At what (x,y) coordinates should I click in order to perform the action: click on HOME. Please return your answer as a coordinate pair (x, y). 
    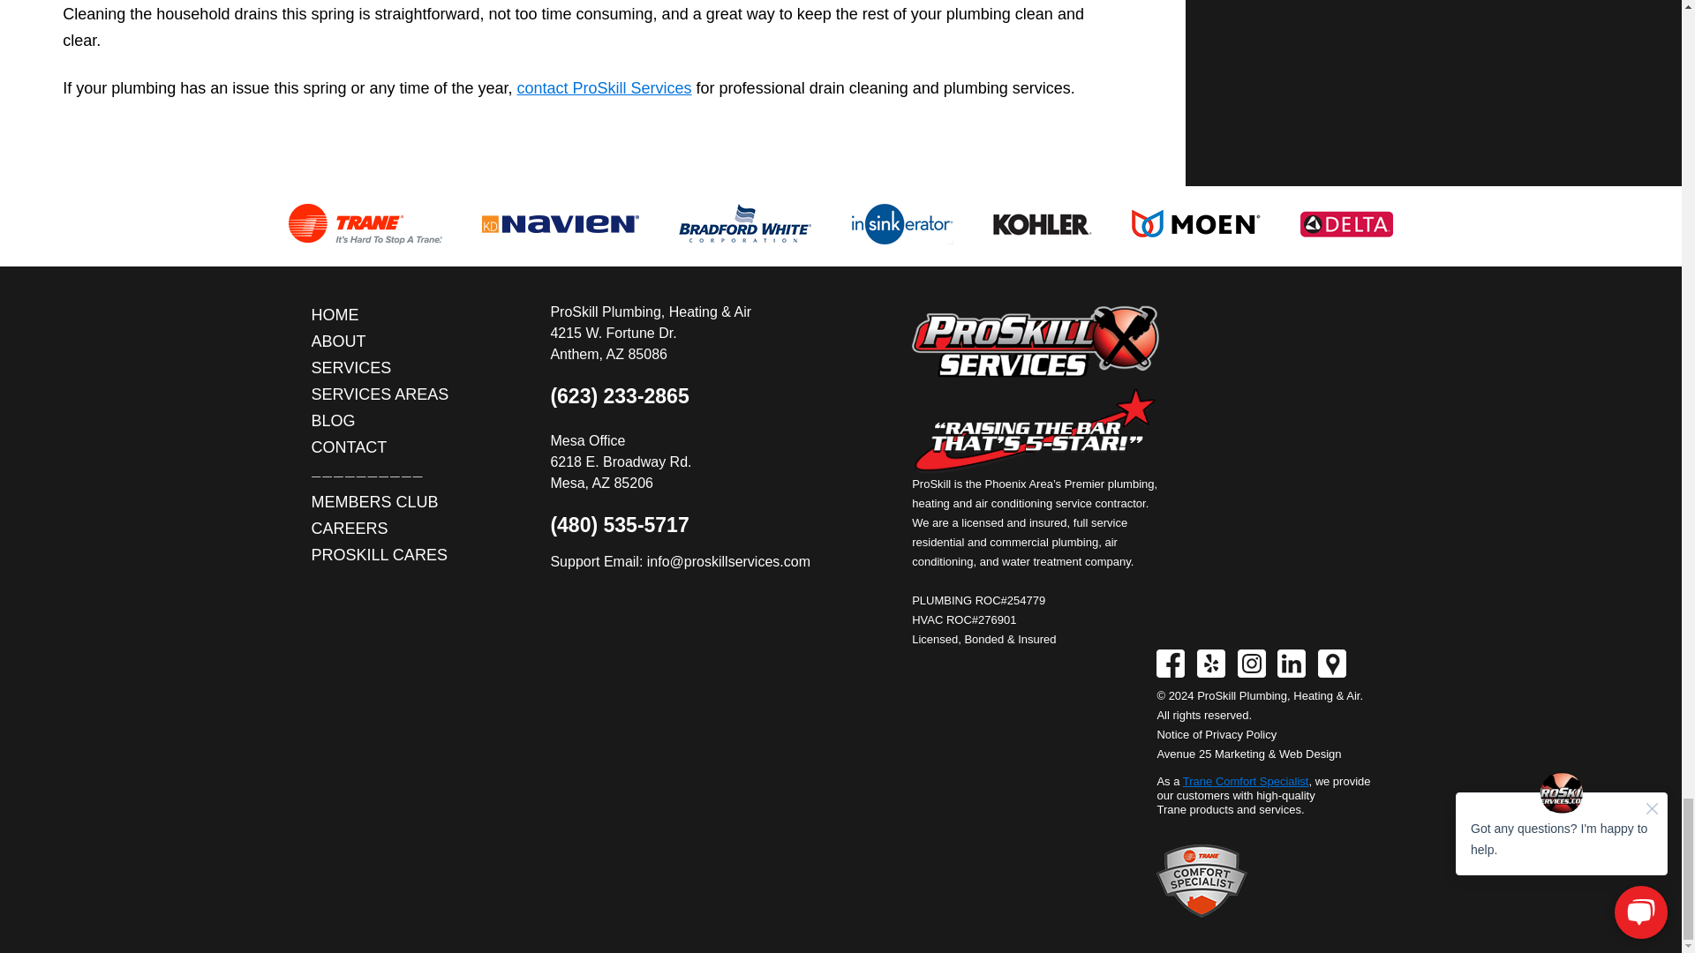
    Looking at the image, I should click on (380, 314).